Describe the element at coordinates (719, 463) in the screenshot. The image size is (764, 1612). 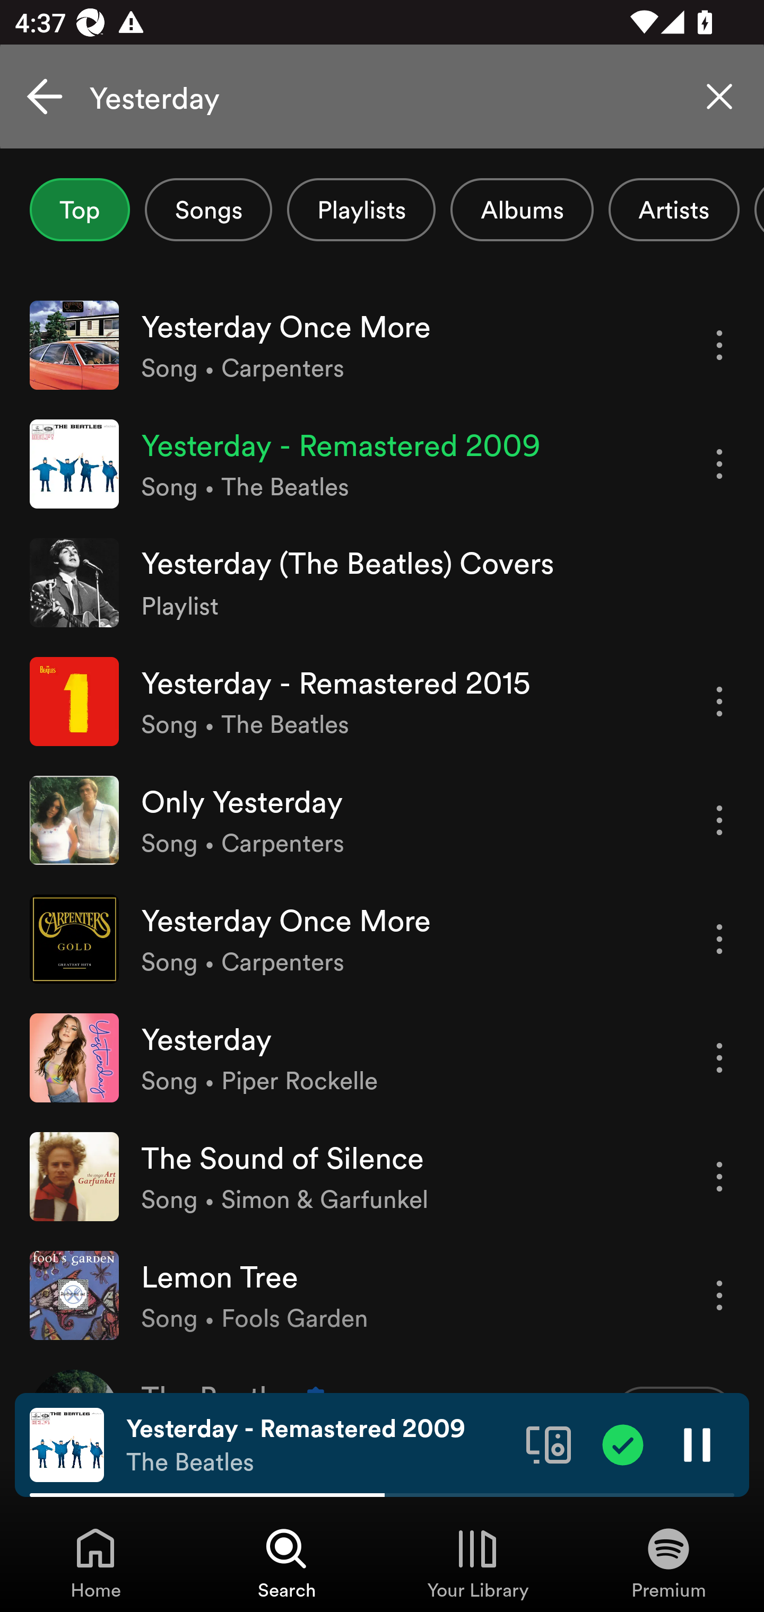
I see `More options for song Yesterday - Remastered 2009` at that location.